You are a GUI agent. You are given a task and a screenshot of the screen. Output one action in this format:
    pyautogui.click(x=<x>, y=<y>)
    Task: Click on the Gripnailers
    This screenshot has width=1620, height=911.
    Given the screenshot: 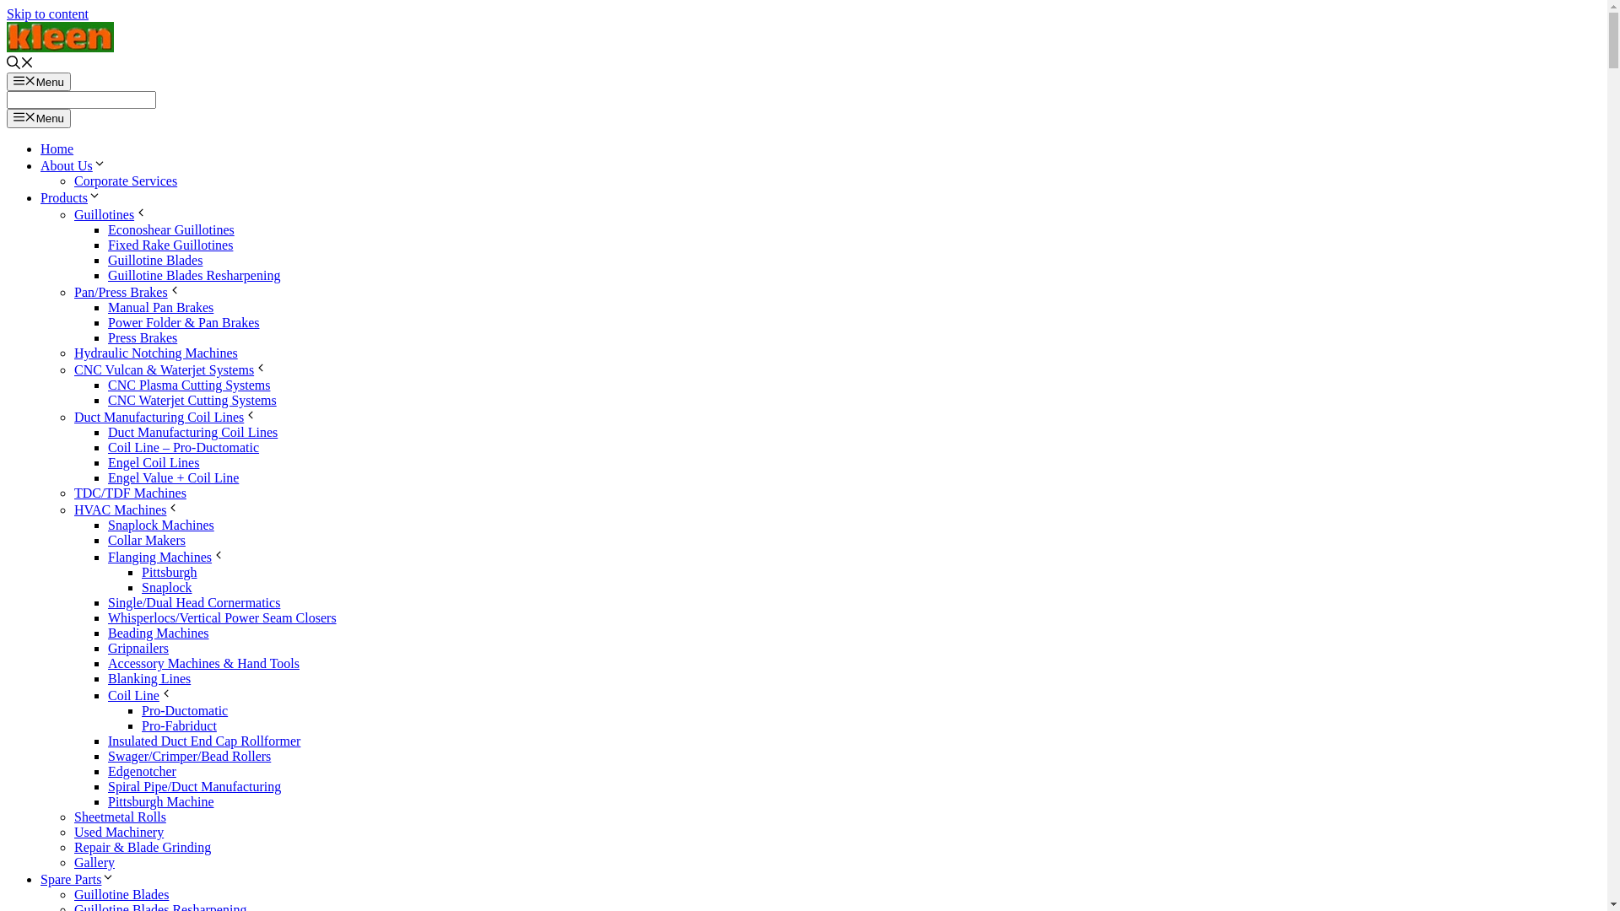 What is the action you would take?
    pyautogui.click(x=138, y=648)
    